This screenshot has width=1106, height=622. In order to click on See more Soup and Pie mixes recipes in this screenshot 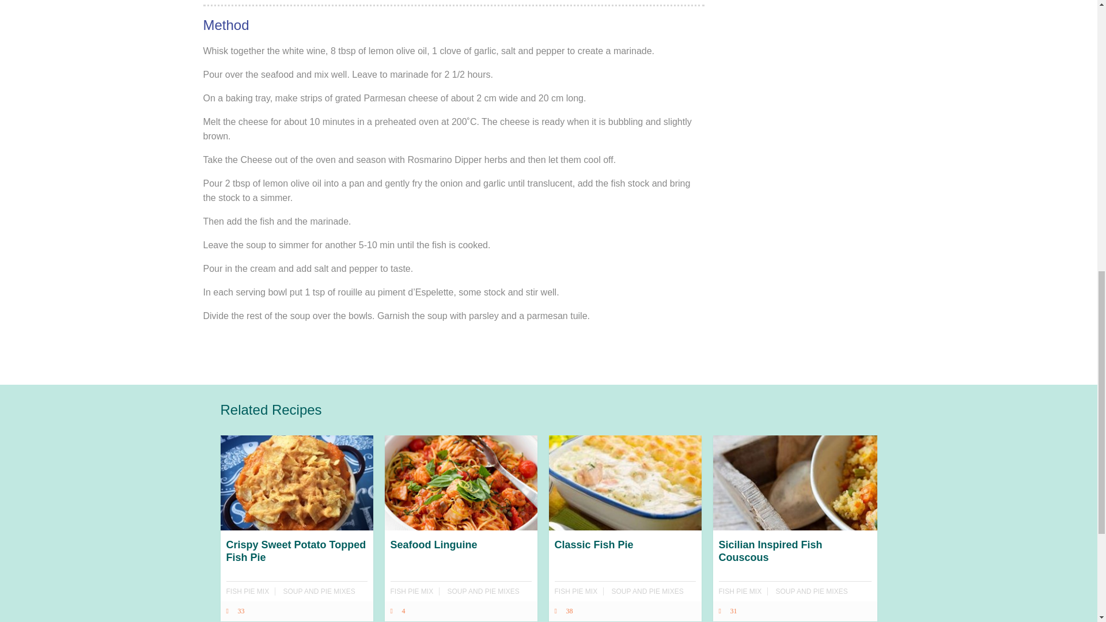, I will do `click(484, 591)`.